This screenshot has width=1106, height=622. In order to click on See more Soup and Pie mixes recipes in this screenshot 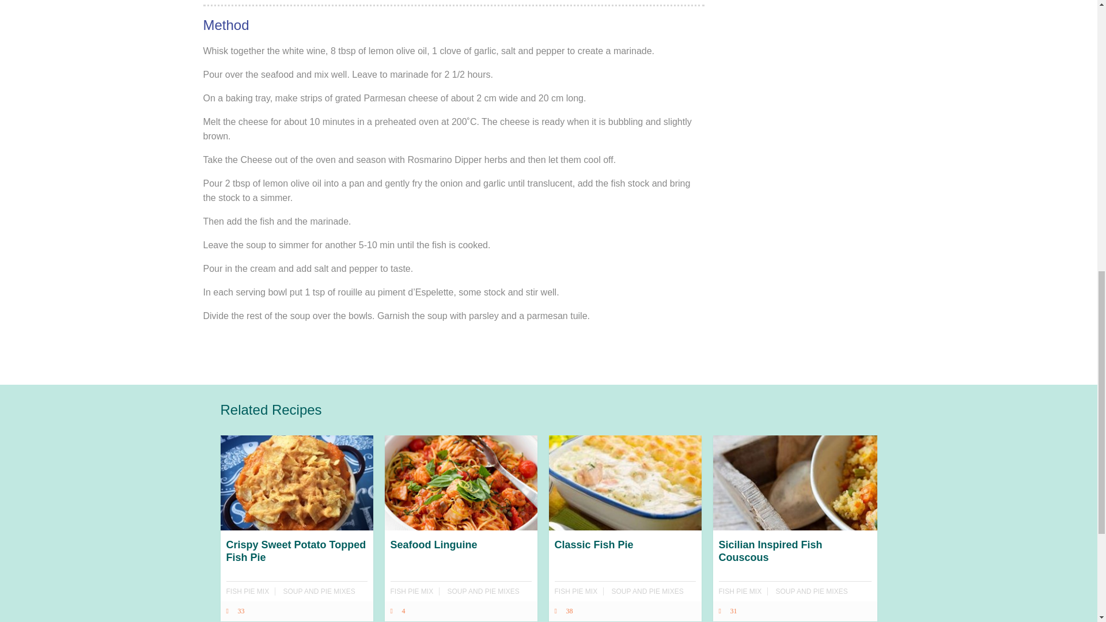, I will do `click(484, 591)`.